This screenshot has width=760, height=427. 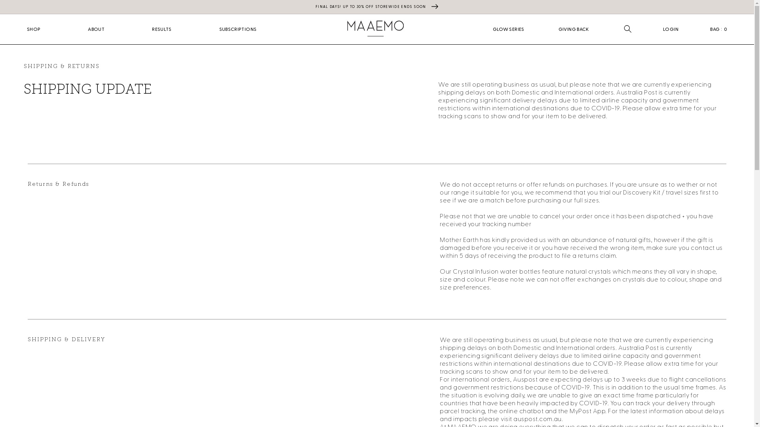 I want to click on GLOW SERIES, so click(x=509, y=29).